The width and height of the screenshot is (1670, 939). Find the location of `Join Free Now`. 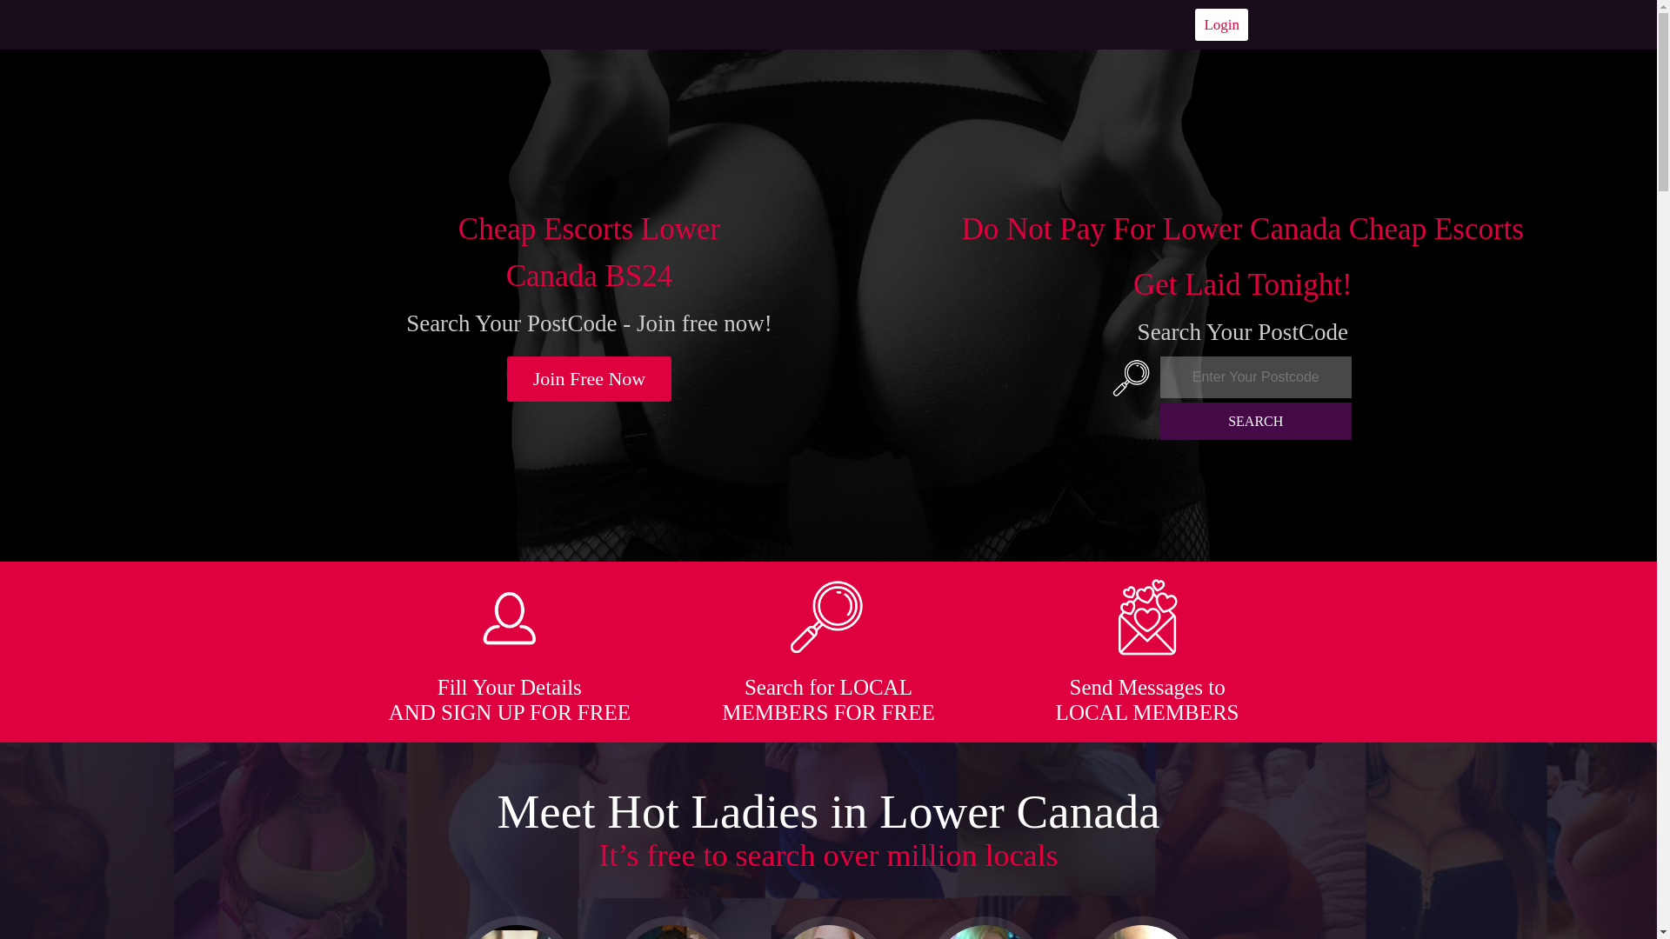

Join Free Now is located at coordinates (590, 379).